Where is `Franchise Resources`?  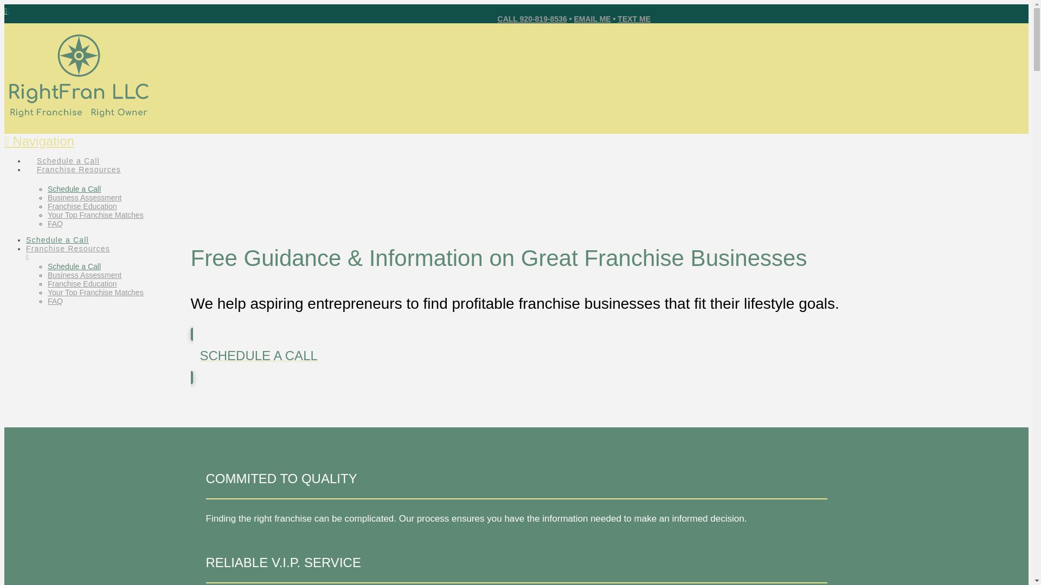
Franchise Resources is located at coordinates (78, 162).